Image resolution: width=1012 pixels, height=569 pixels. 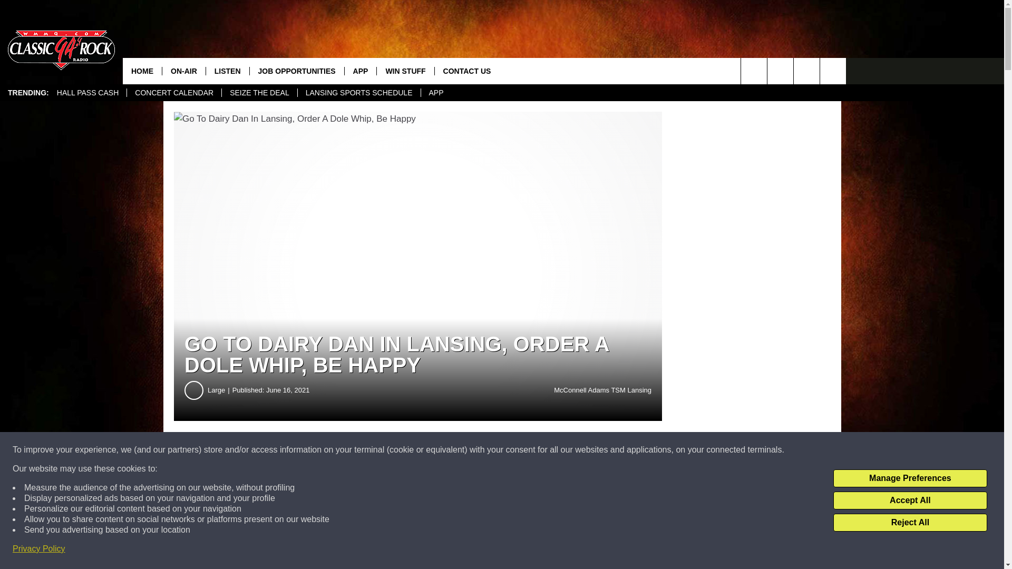 What do you see at coordinates (259, 93) in the screenshot?
I see `SEIZE THE DEAL` at bounding box center [259, 93].